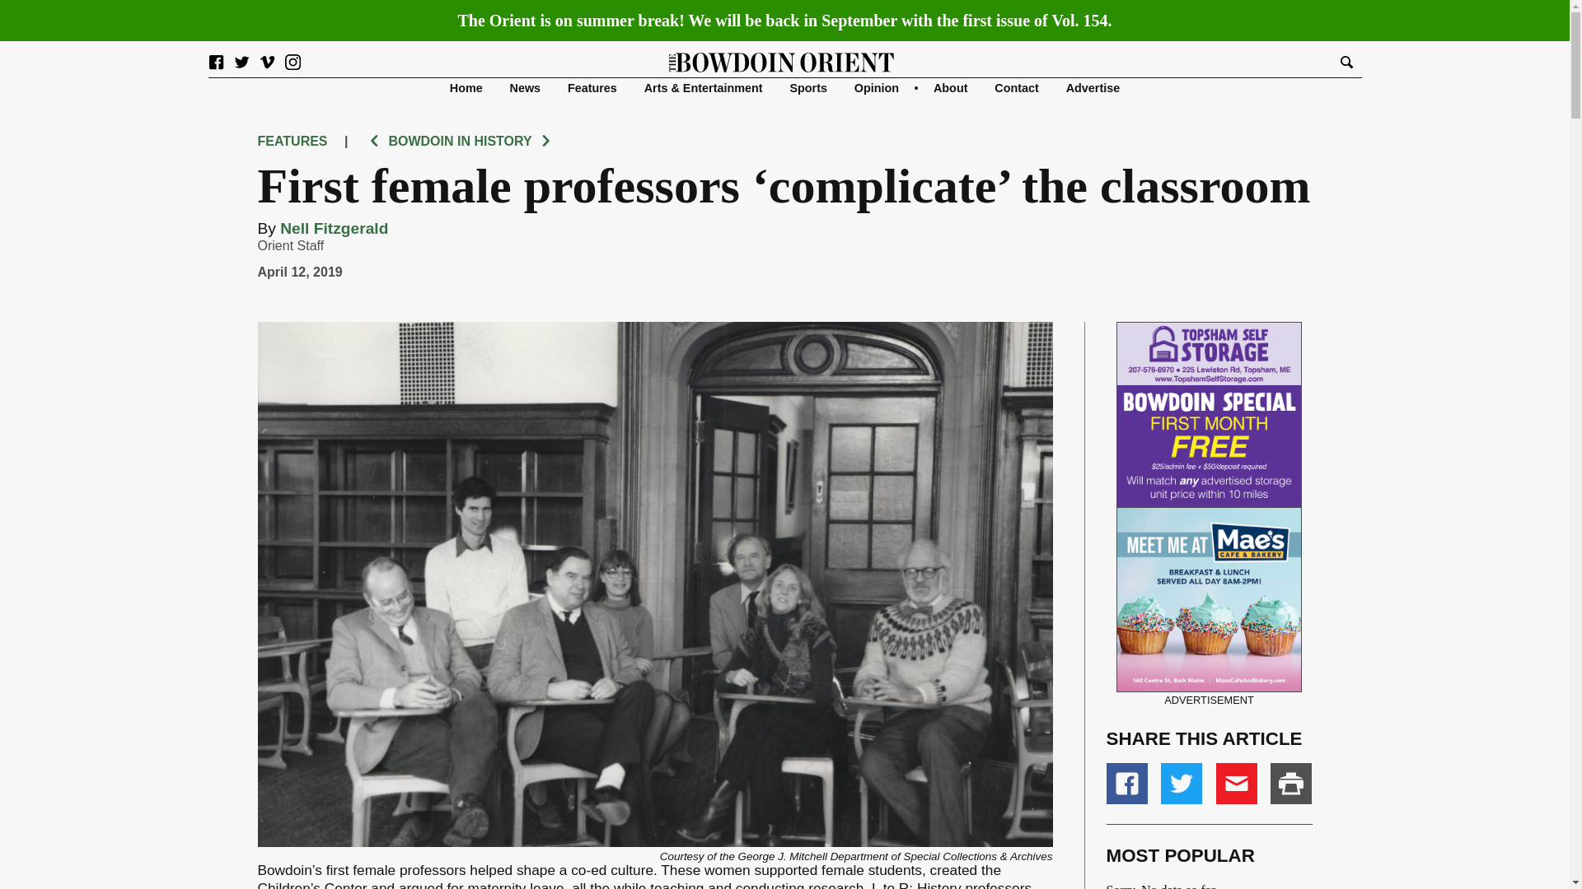 This screenshot has height=889, width=1582. Describe the element at coordinates (1017, 87) in the screenshot. I see `Contact` at that location.